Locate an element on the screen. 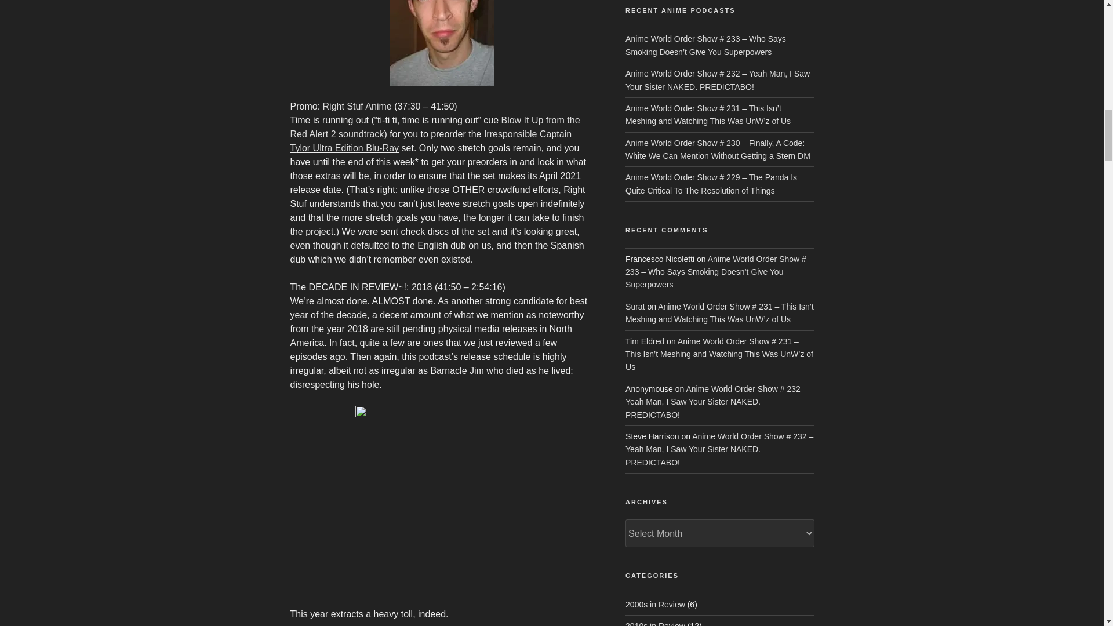  Blow It Up from the Red Alert 2 soundtrack is located at coordinates (435, 126).